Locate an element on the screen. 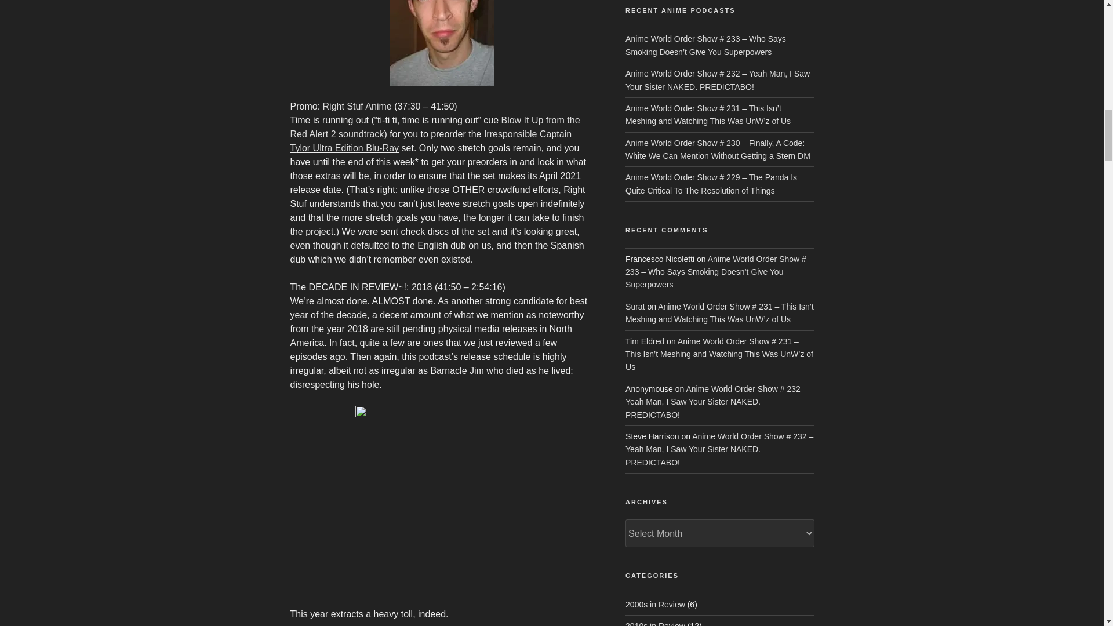  Blow It Up from the Red Alert 2 soundtrack is located at coordinates (435, 126).